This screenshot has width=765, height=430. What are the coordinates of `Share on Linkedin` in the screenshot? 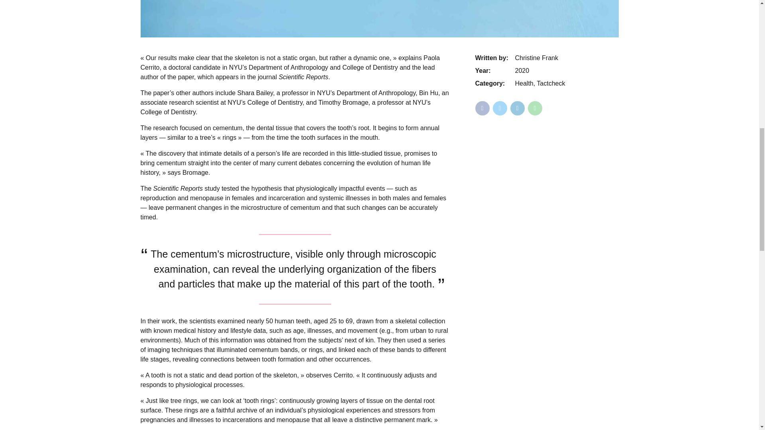 It's located at (517, 108).